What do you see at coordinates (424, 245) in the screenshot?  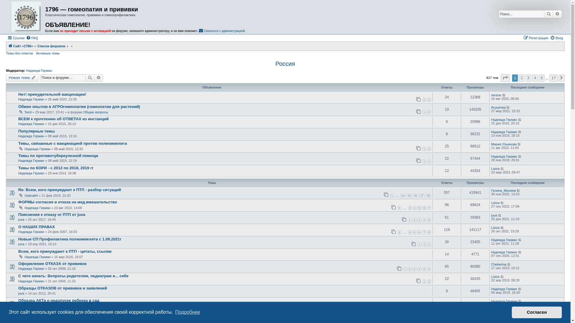 I see `2` at bounding box center [424, 245].